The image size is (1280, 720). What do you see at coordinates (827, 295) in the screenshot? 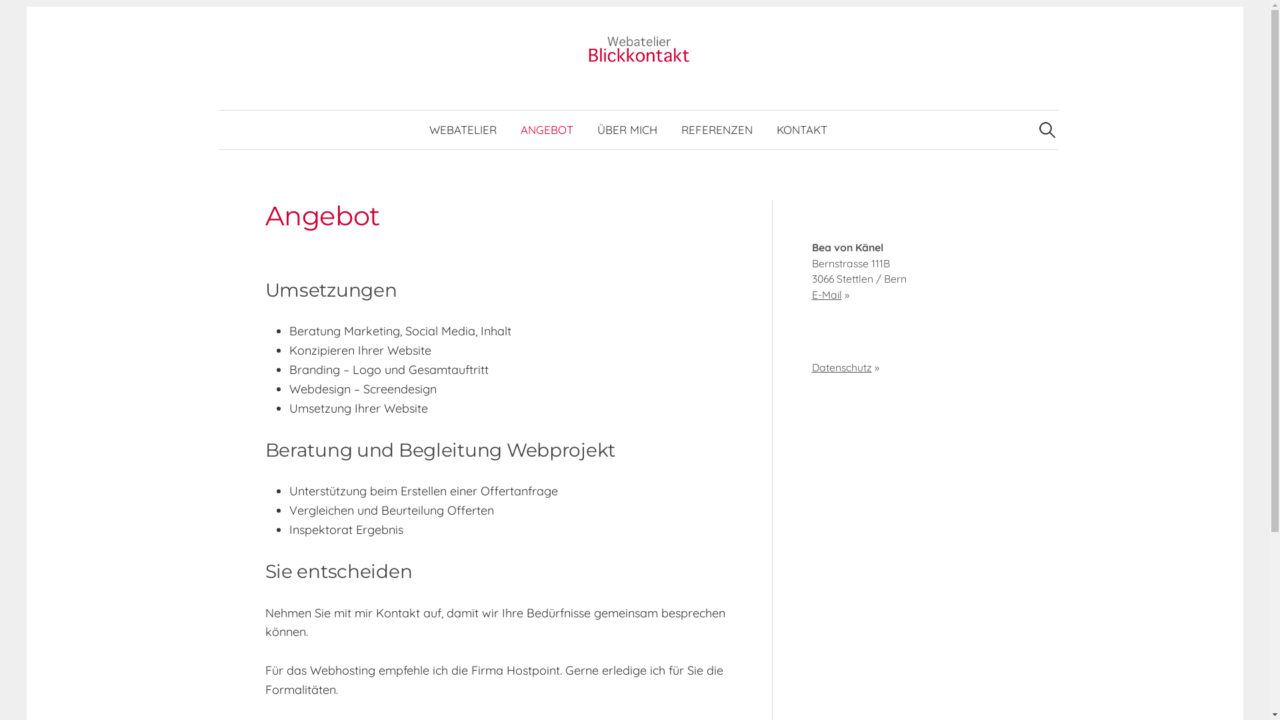
I see `E-Mail` at bounding box center [827, 295].